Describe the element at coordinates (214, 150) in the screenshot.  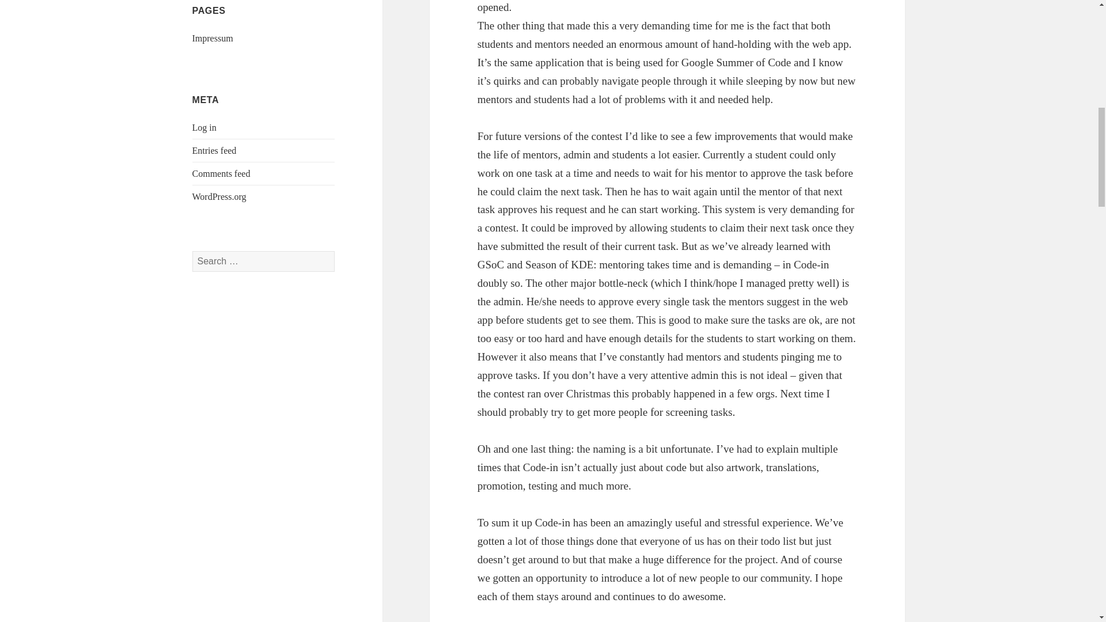
I see `Entries feed` at that location.